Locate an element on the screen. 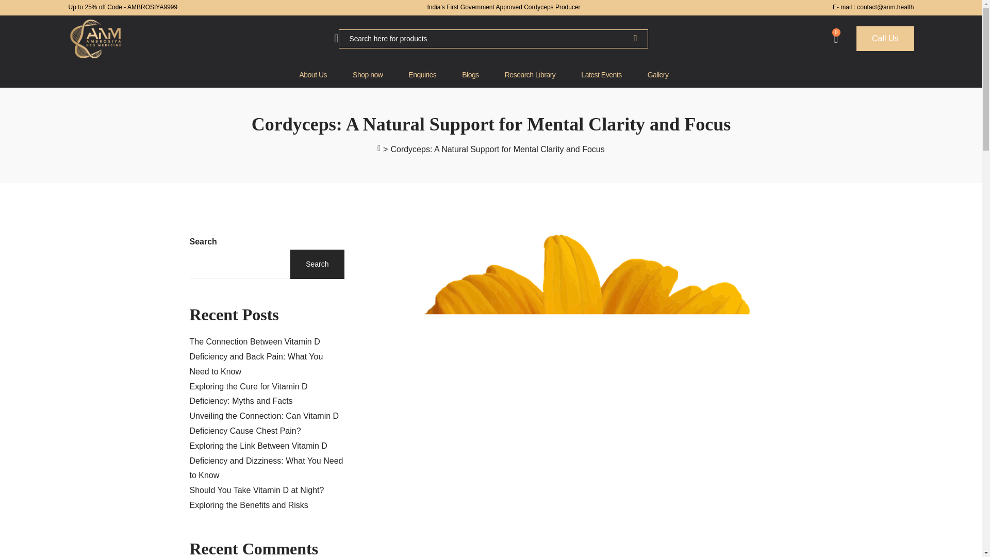  Call Us is located at coordinates (885, 39).